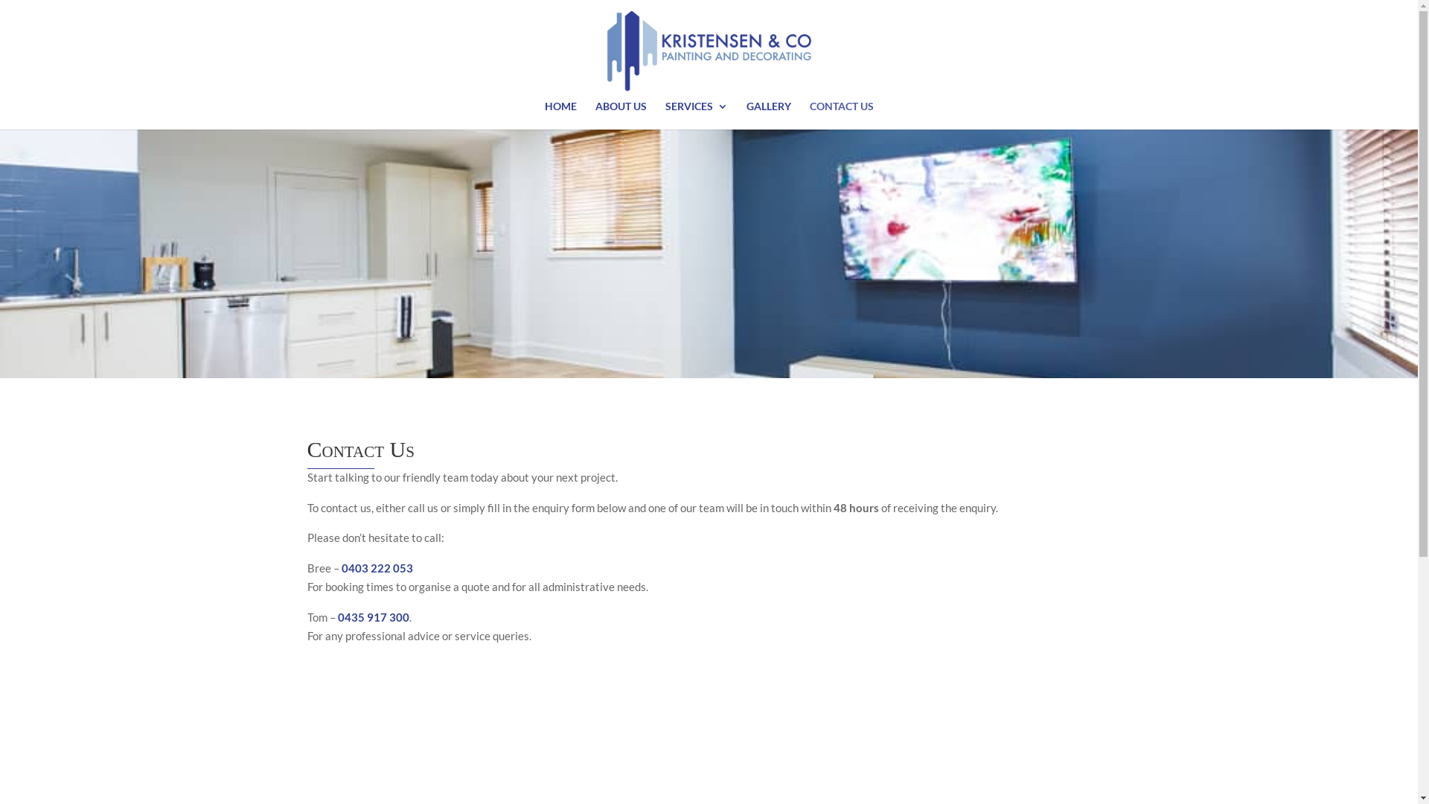 This screenshot has width=1429, height=804. I want to click on HOME, so click(561, 115).